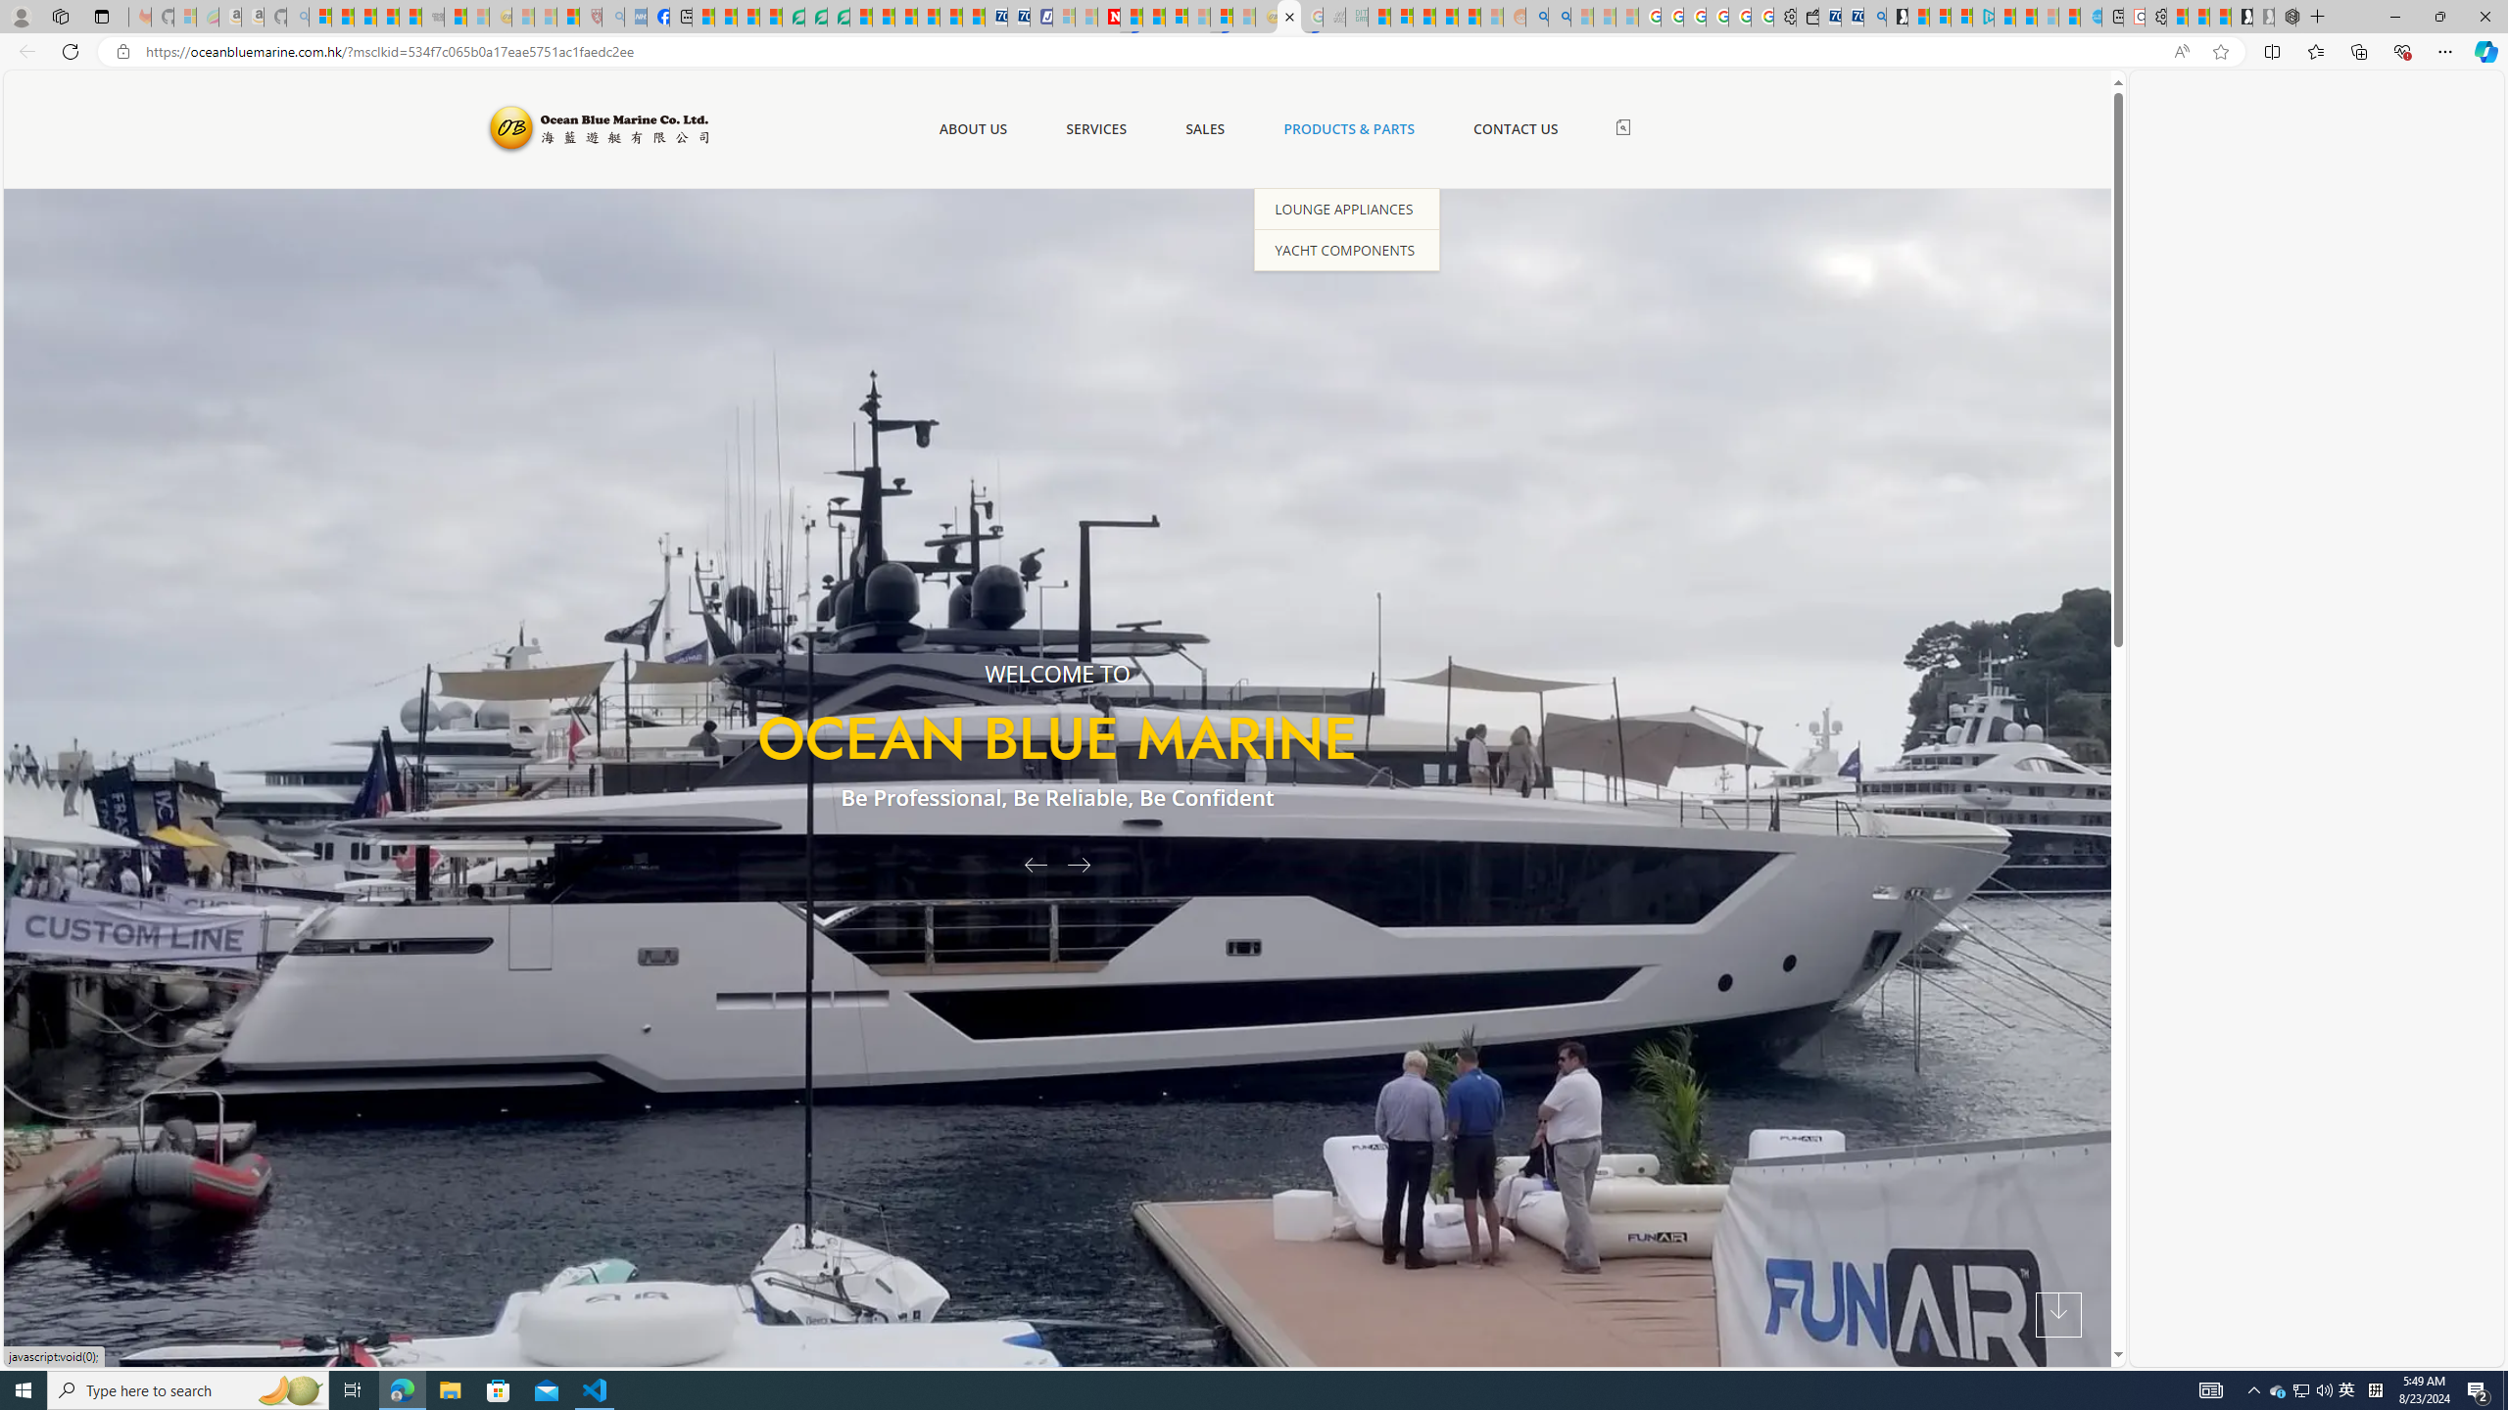 The width and height of the screenshot is (2508, 1410). Describe the element at coordinates (366, 17) in the screenshot. I see `The Weather Channel - MSN` at that location.